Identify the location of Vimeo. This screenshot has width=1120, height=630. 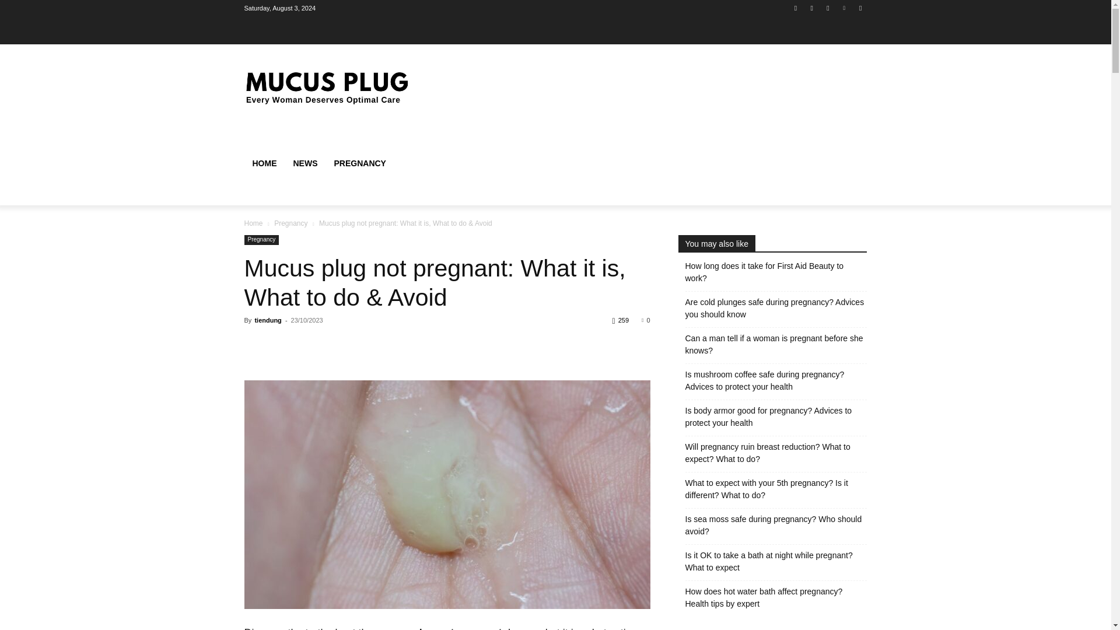
(845, 8).